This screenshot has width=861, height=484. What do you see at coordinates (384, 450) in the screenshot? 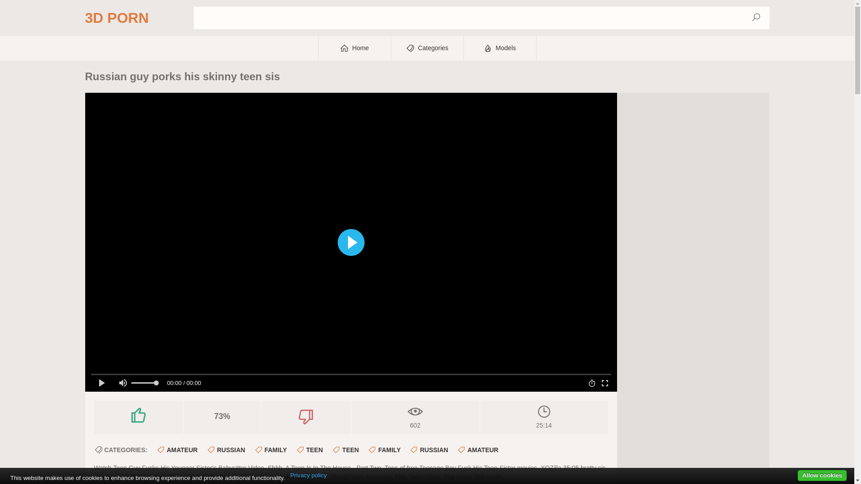
I see `FAMILY` at bounding box center [384, 450].